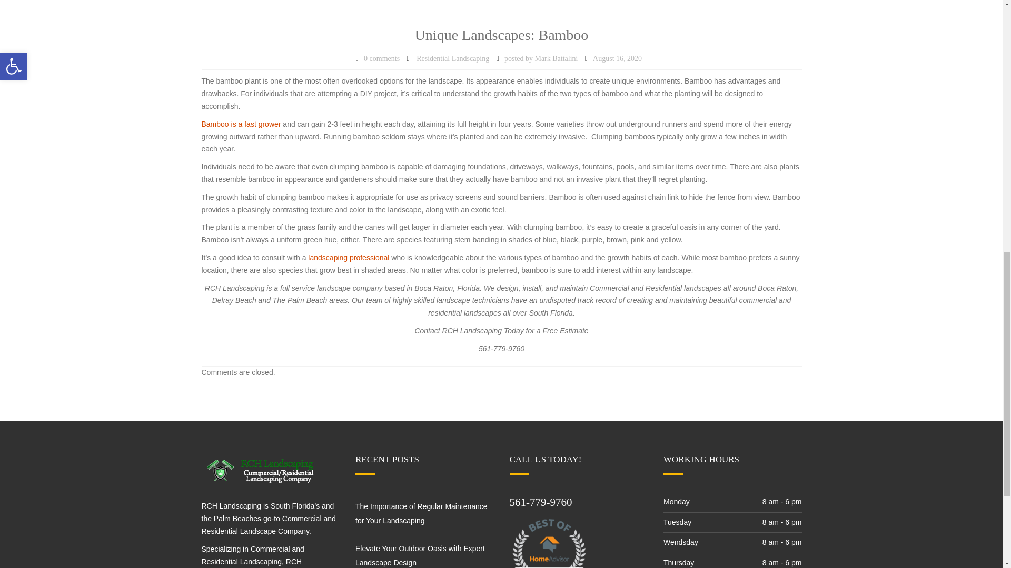  Describe the element at coordinates (381, 59) in the screenshot. I see `0 comments` at that location.